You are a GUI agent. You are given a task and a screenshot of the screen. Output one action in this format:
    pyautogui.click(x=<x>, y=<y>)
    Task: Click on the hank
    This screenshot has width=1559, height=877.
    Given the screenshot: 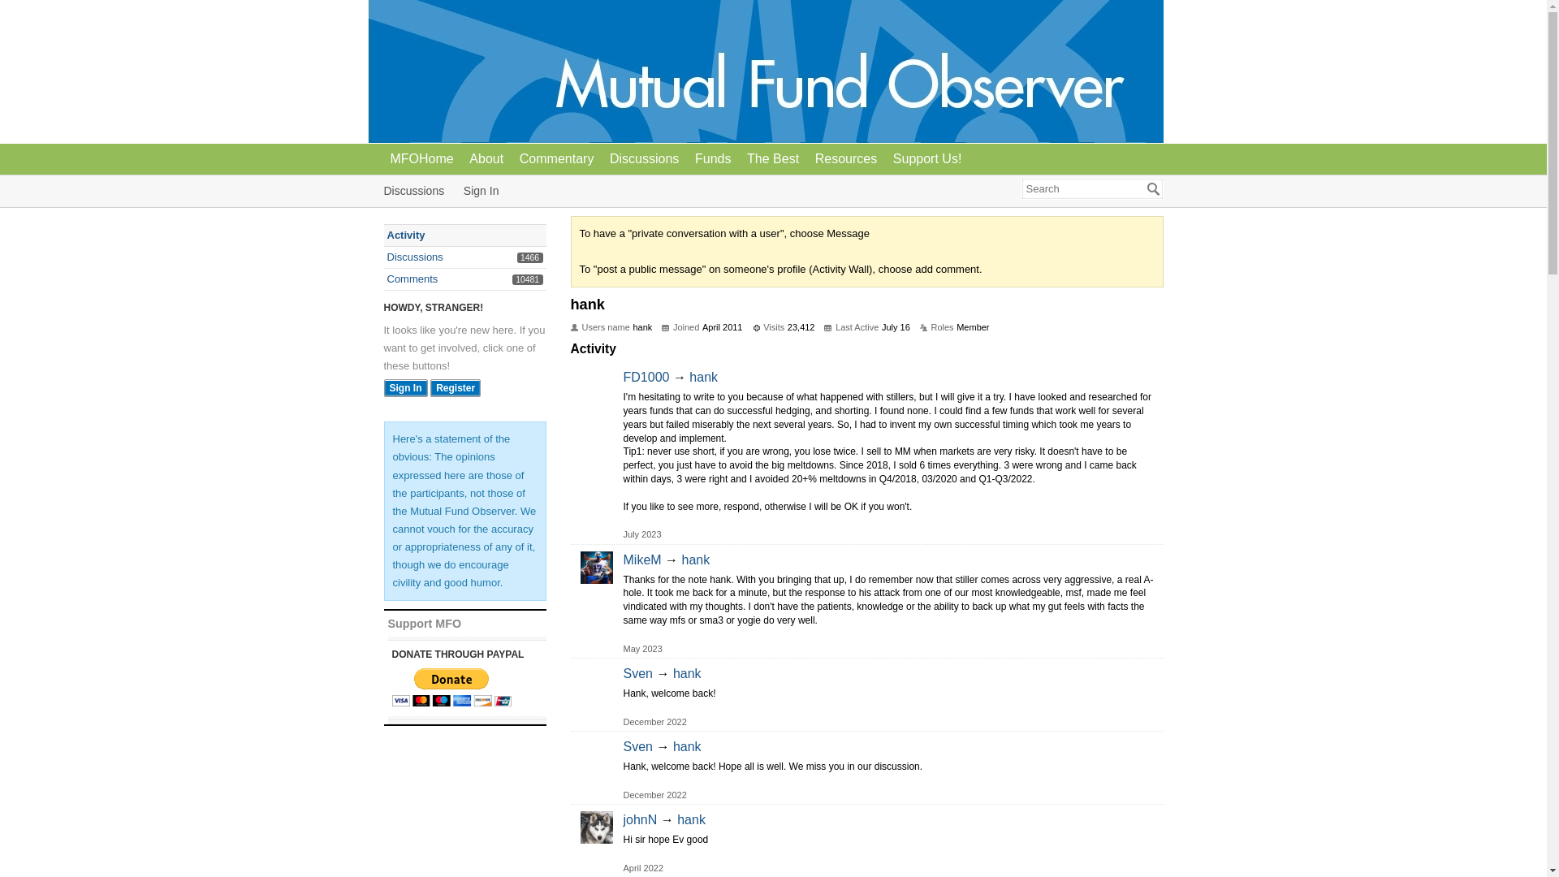 What is the action you would take?
    pyautogui.click(x=486, y=158)
    